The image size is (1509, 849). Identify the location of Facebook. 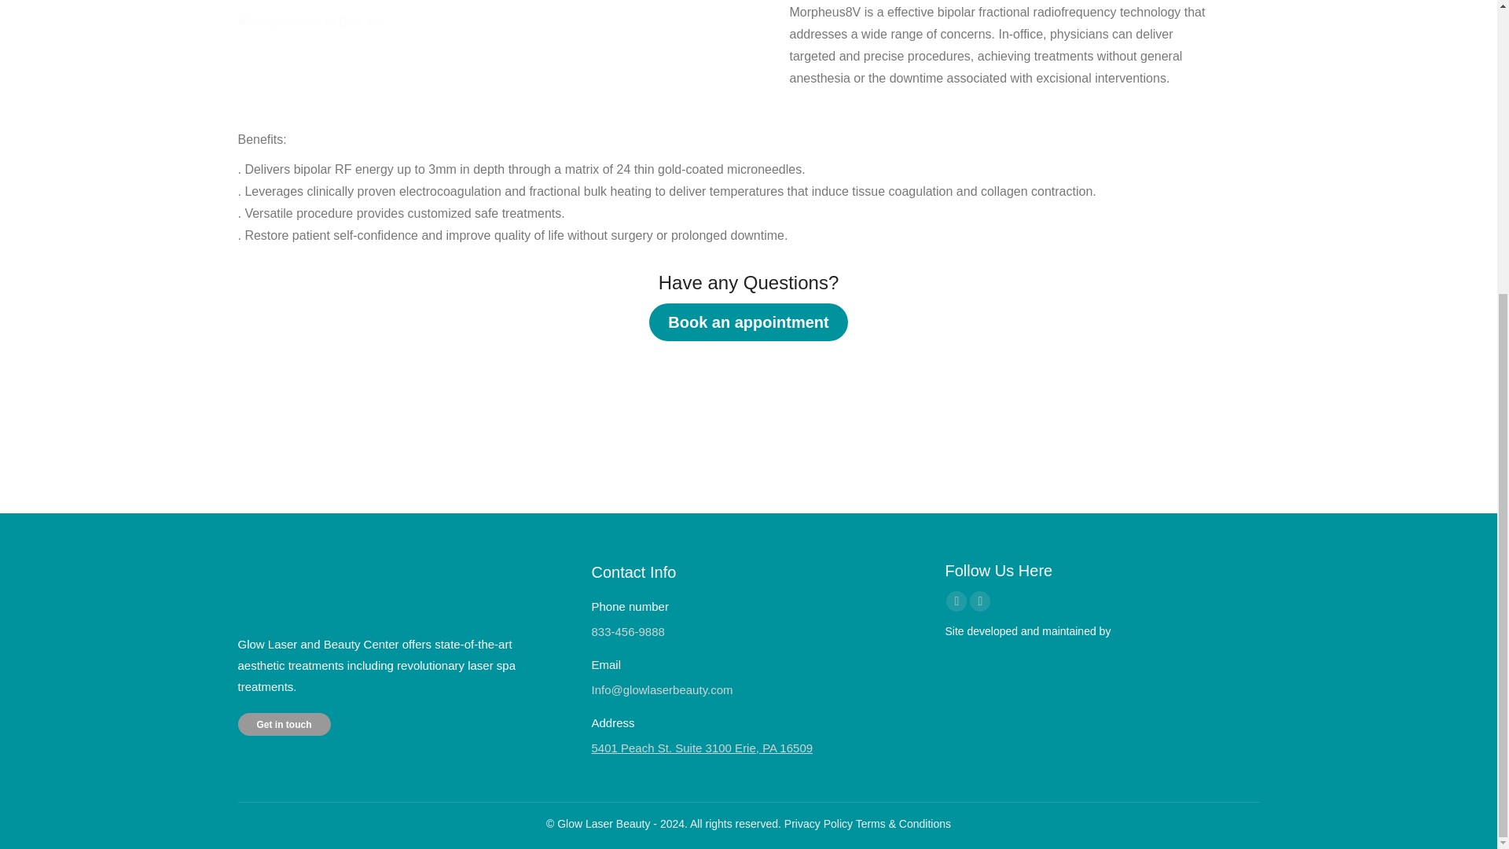
(956, 601).